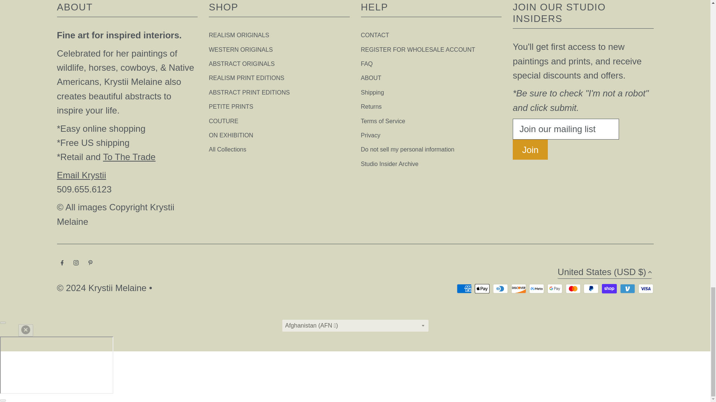 This screenshot has width=716, height=402. Describe the element at coordinates (464, 288) in the screenshot. I see `American Express` at that location.